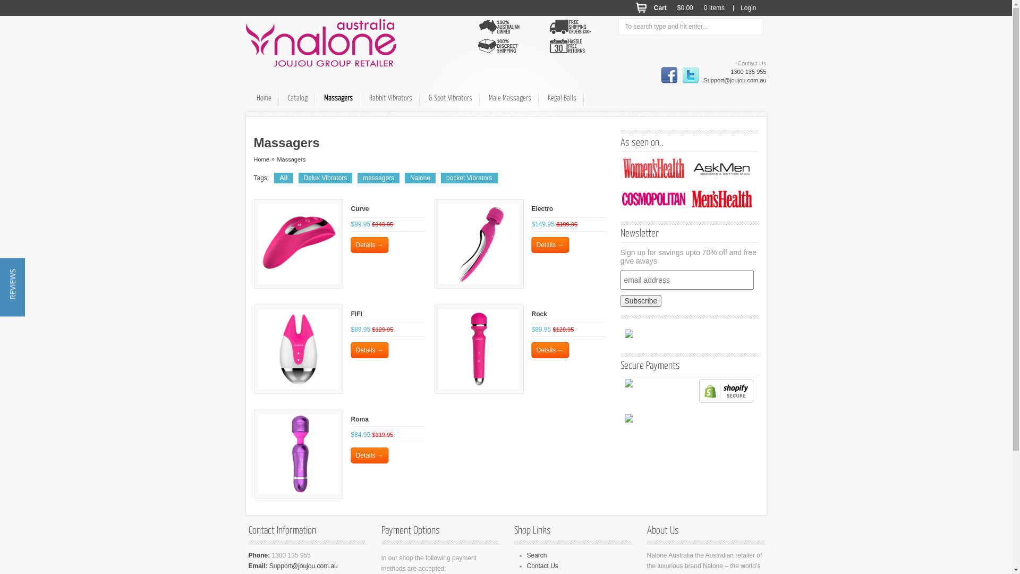 The height and width of the screenshot is (574, 1020). What do you see at coordinates (338, 98) in the screenshot?
I see `Massagers` at bounding box center [338, 98].